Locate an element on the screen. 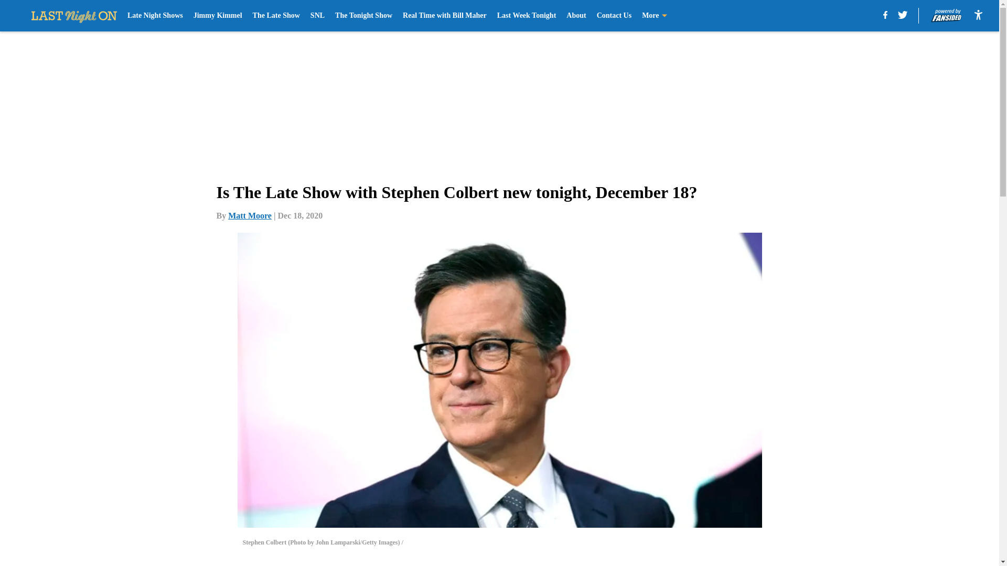 The image size is (1007, 566). More is located at coordinates (655, 16).